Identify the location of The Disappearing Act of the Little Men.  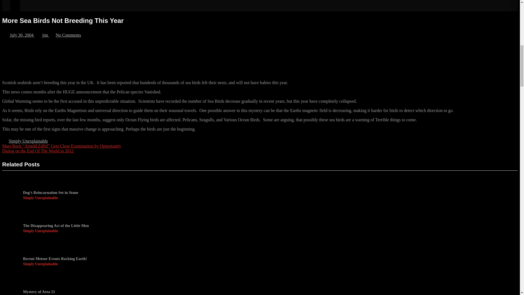
(56, 226).